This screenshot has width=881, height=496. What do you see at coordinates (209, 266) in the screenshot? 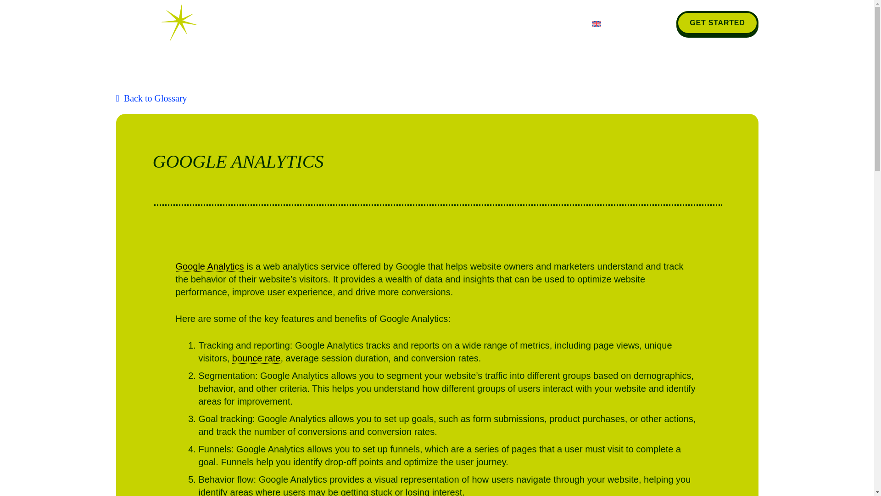
I see `Google Analytics` at bounding box center [209, 266].